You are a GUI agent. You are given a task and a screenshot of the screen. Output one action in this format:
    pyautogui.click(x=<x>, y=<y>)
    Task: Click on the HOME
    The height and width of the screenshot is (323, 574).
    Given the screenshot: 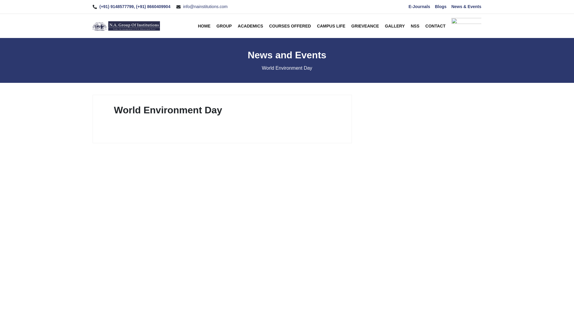 What is the action you would take?
    pyautogui.click(x=204, y=26)
    